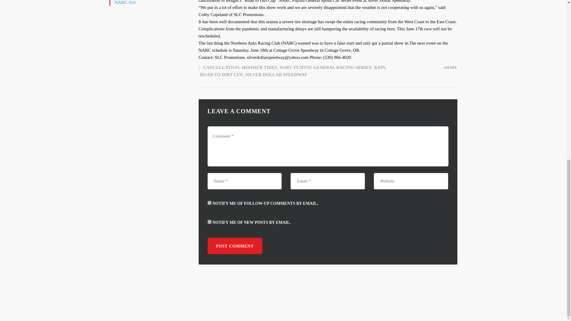 This screenshot has height=321, width=571. Describe the element at coordinates (209, 222) in the screenshot. I see `subscribe` at that location.